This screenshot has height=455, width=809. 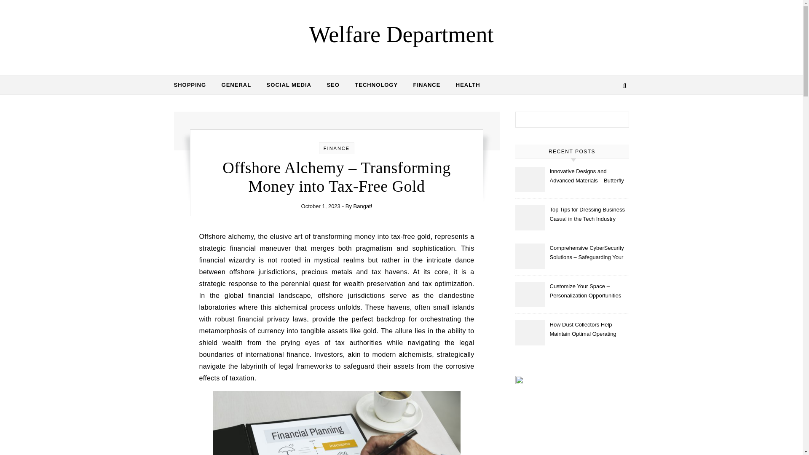 What do you see at coordinates (464, 85) in the screenshot?
I see `HEALTH` at bounding box center [464, 85].